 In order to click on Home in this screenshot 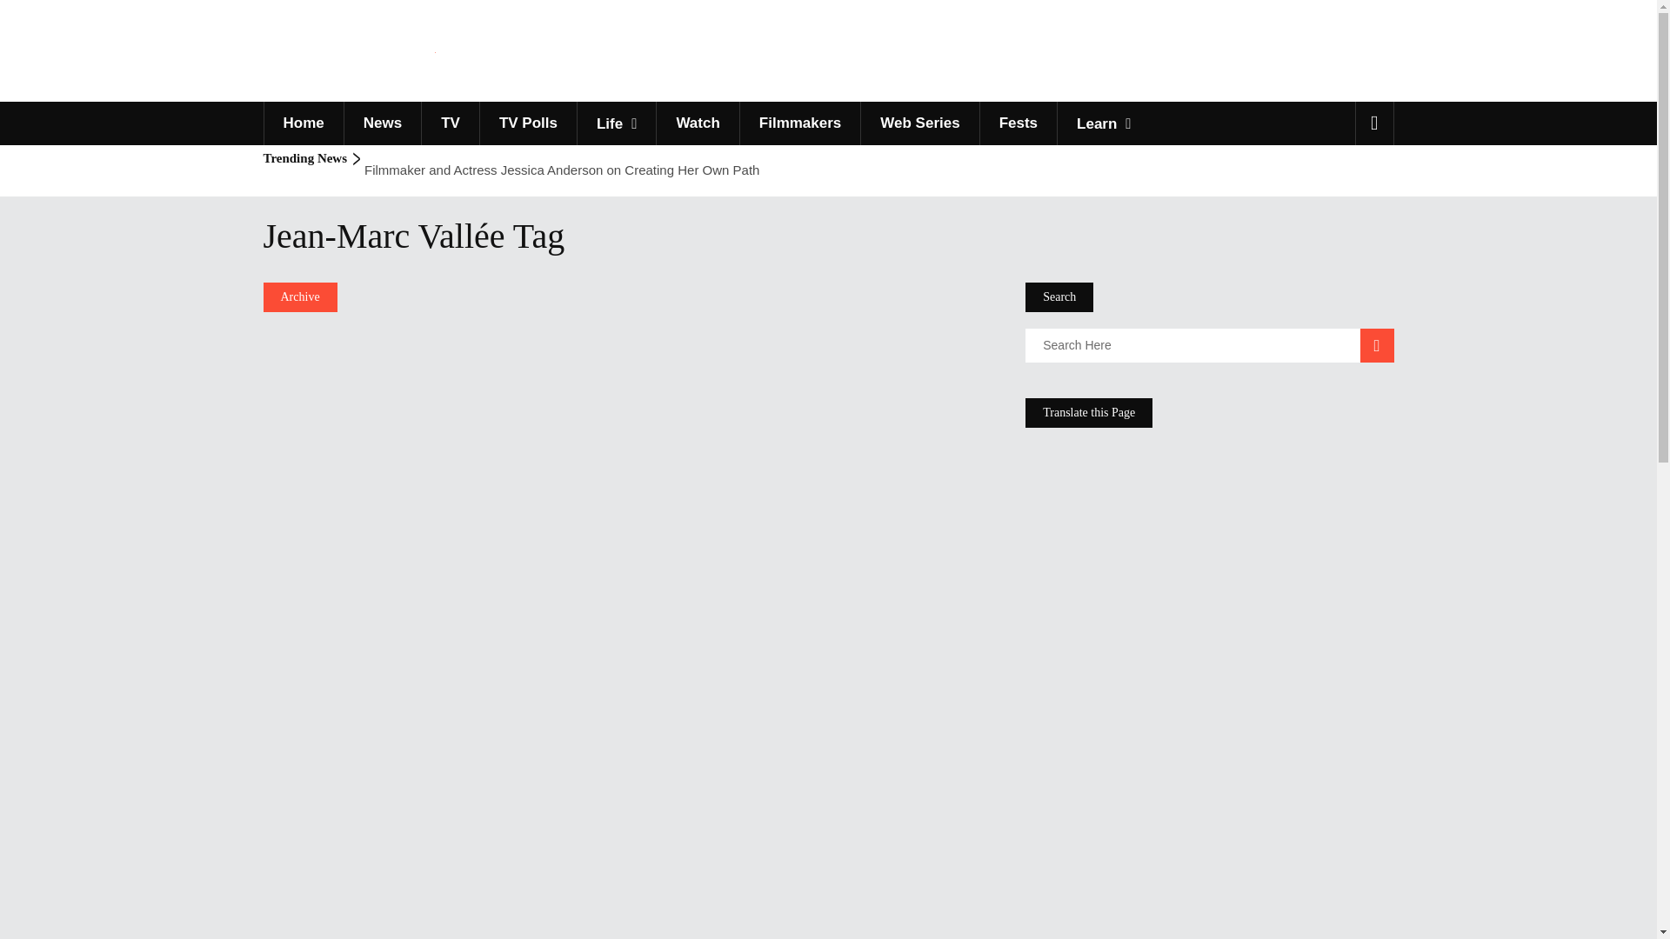, I will do `click(302, 123)`.